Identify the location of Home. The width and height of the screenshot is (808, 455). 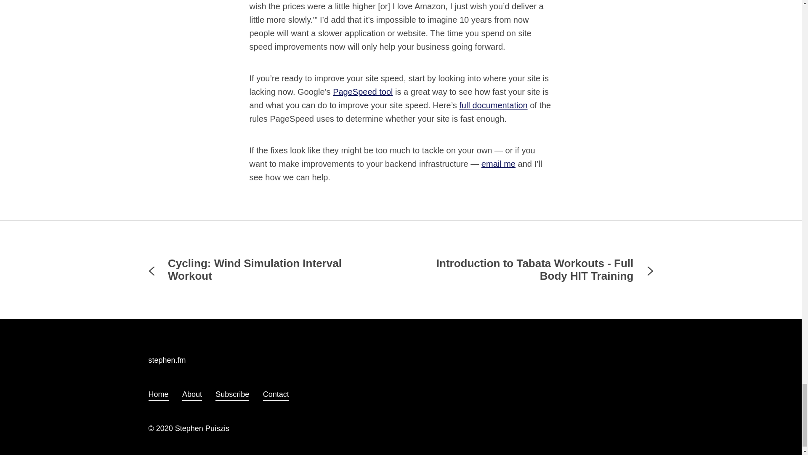
(158, 394).